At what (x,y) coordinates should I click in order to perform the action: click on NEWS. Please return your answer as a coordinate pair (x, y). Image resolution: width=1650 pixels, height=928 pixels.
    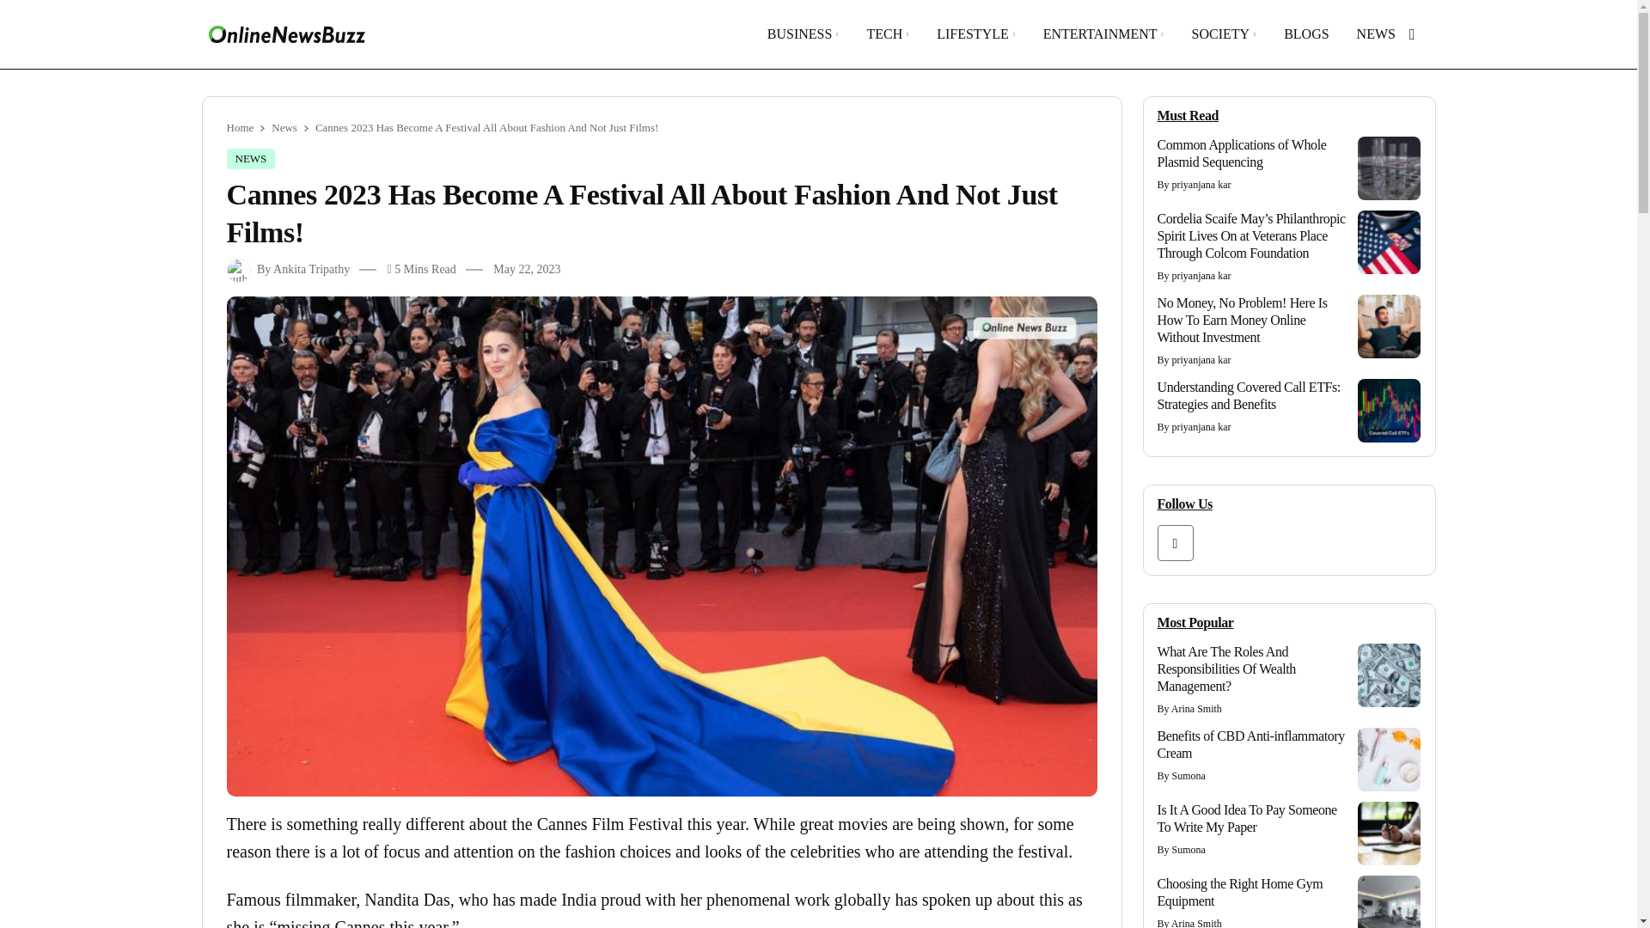
    Looking at the image, I should click on (1376, 34).